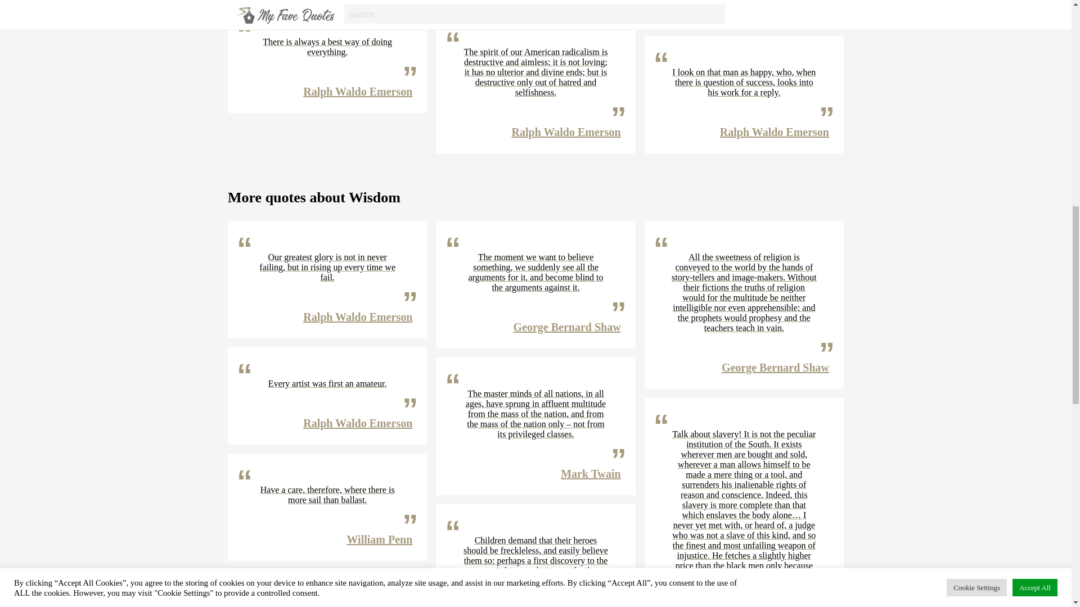  Describe the element at coordinates (358, 316) in the screenshot. I see `Ralph Waldo Emerson` at that location.